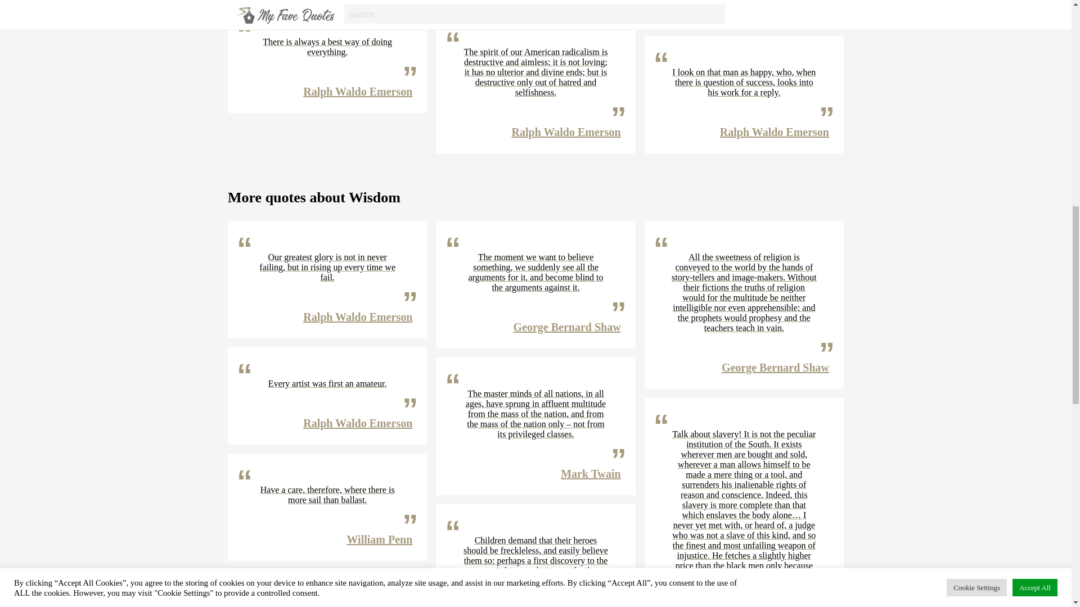  Describe the element at coordinates (358, 316) in the screenshot. I see `Ralph Waldo Emerson` at that location.